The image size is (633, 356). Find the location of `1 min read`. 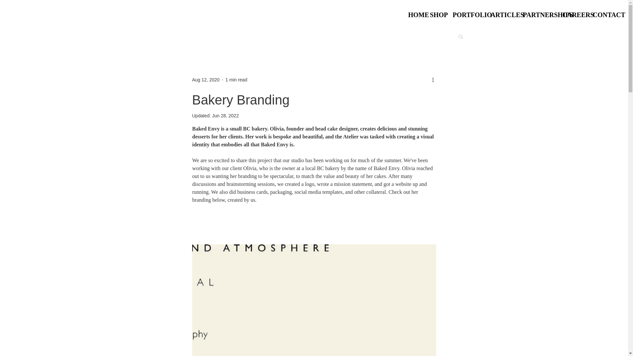

1 min read is located at coordinates (236, 80).